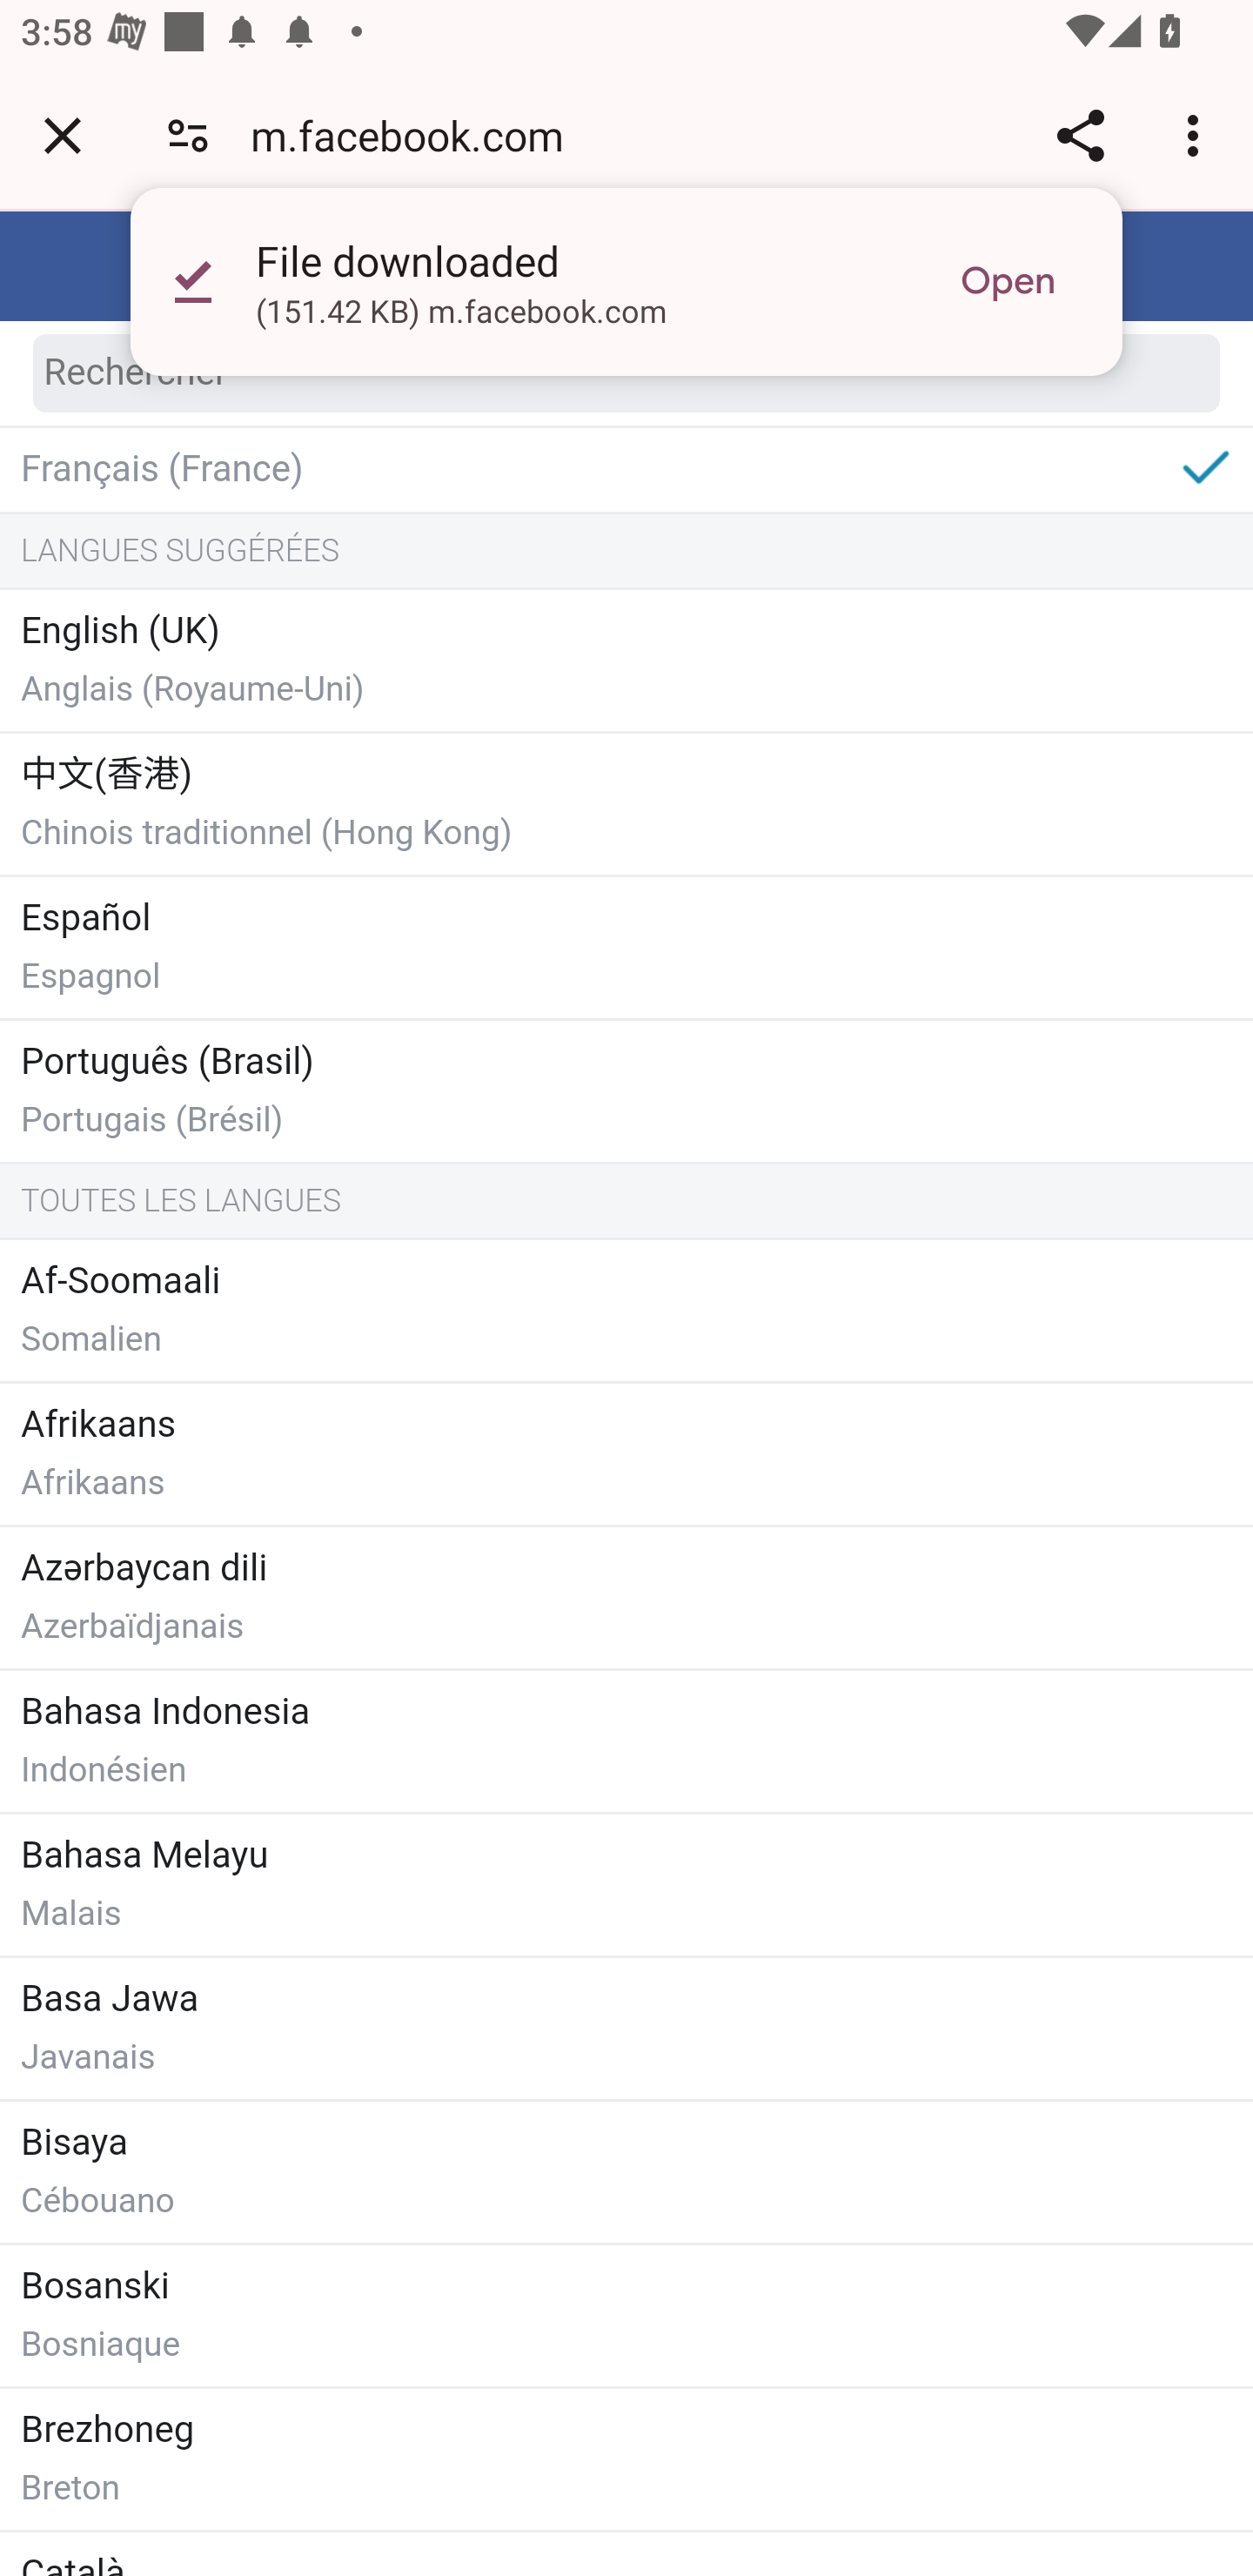  I want to click on Customize and control Google Chrome, so click(1197, 135).